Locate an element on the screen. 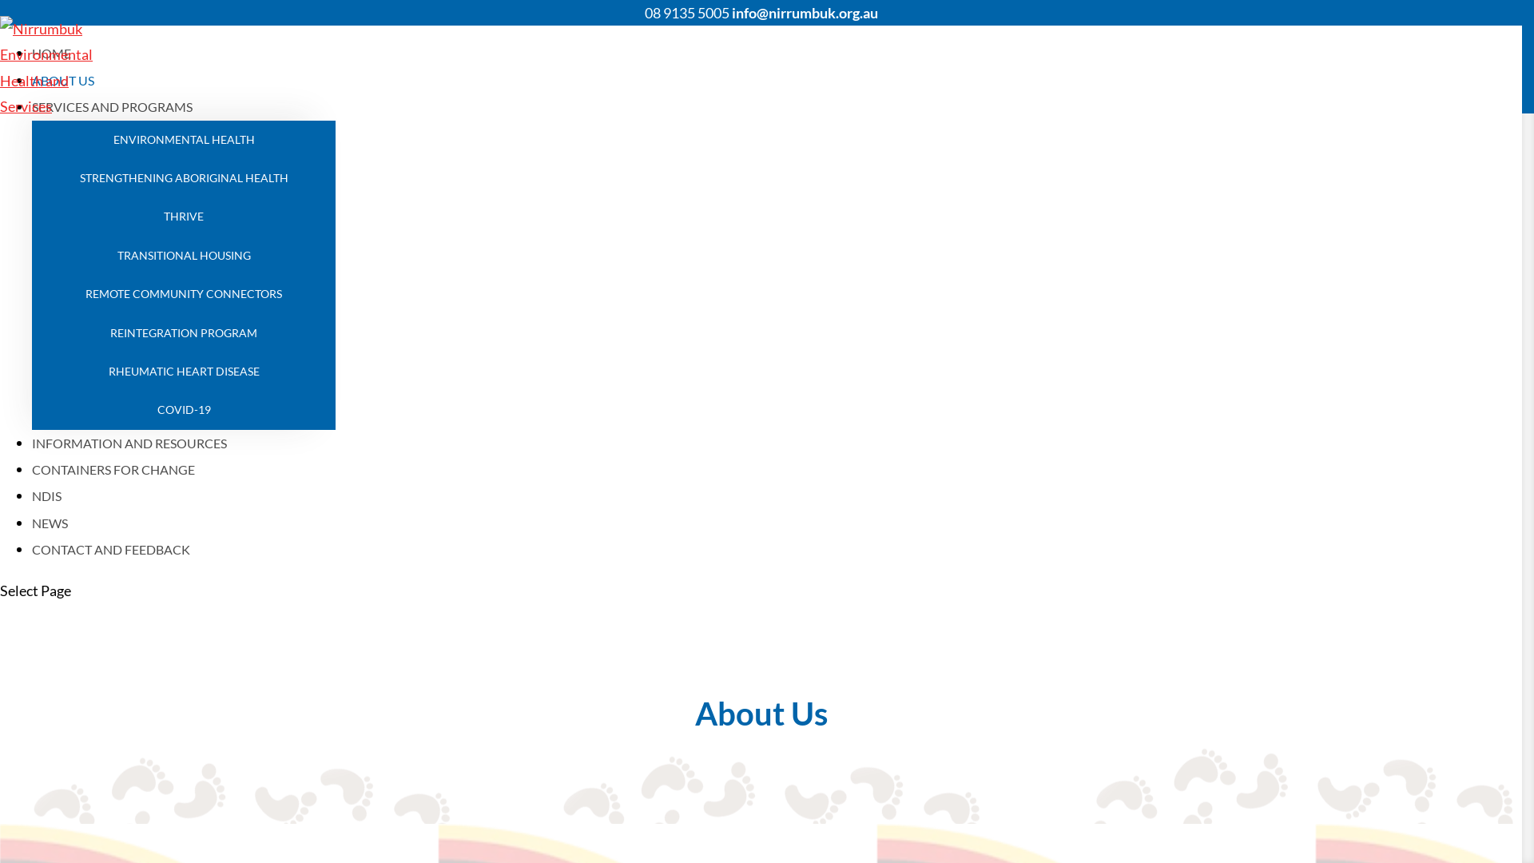  RHEUMATIC HEART DISEASE is located at coordinates (184, 372).